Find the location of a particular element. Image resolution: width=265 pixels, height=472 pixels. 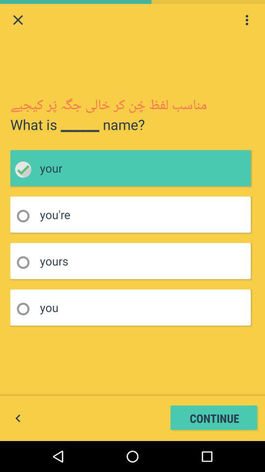

shows mark place option is located at coordinates (26, 216).